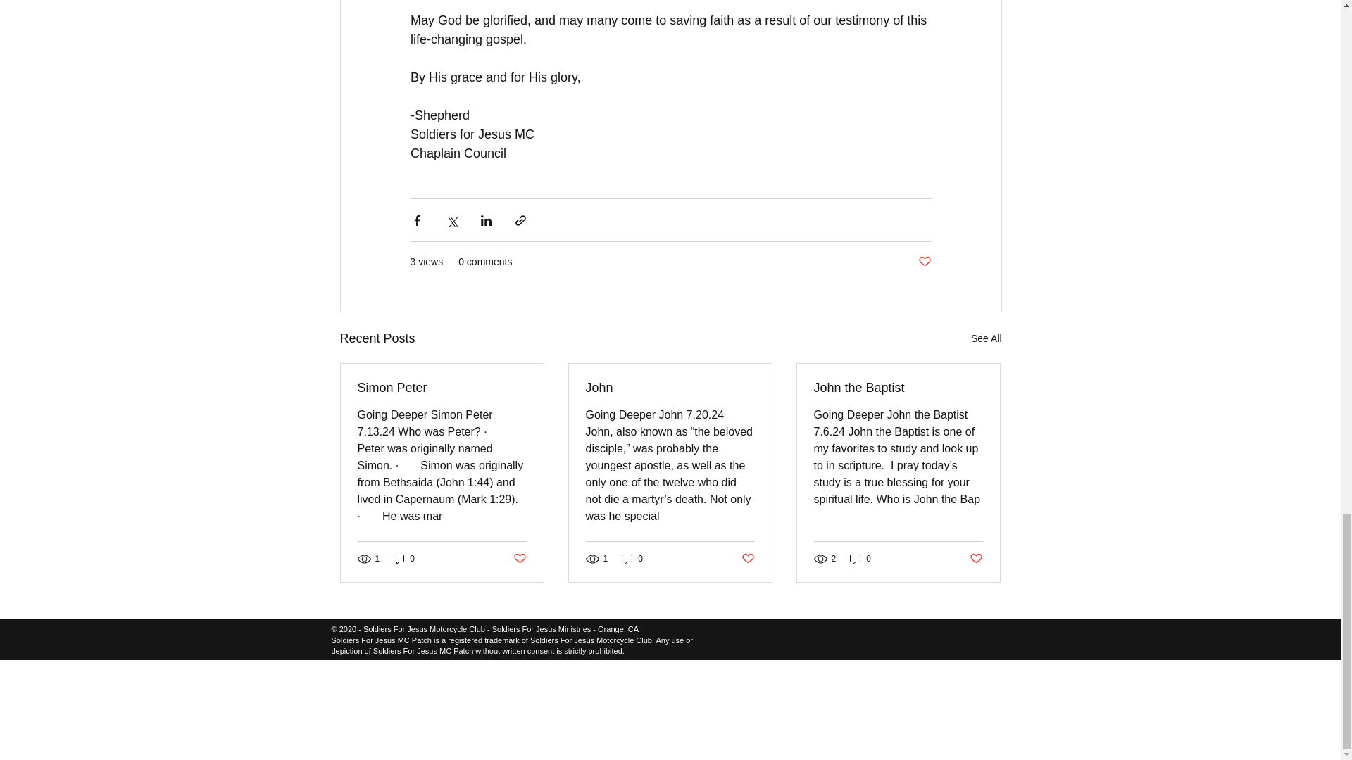 The height and width of the screenshot is (760, 1352). Describe the element at coordinates (670, 388) in the screenshot. I see `John` at that location.